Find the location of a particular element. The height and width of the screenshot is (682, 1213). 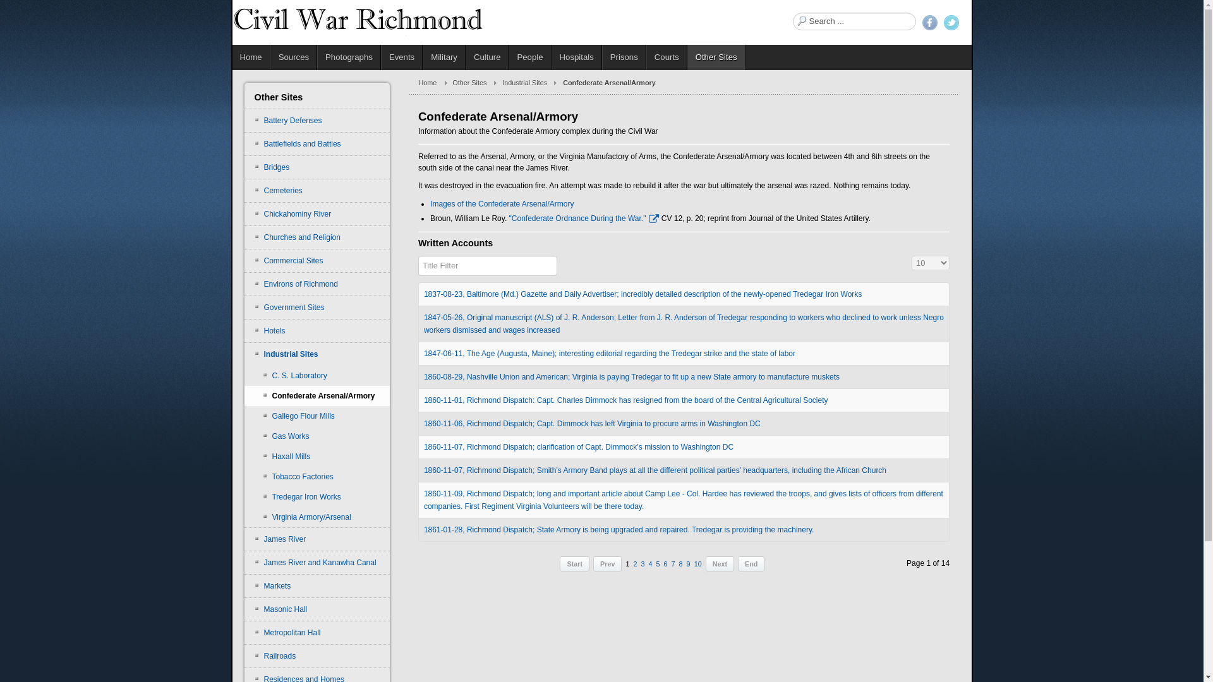

Home is located at coordinates (251, 57).